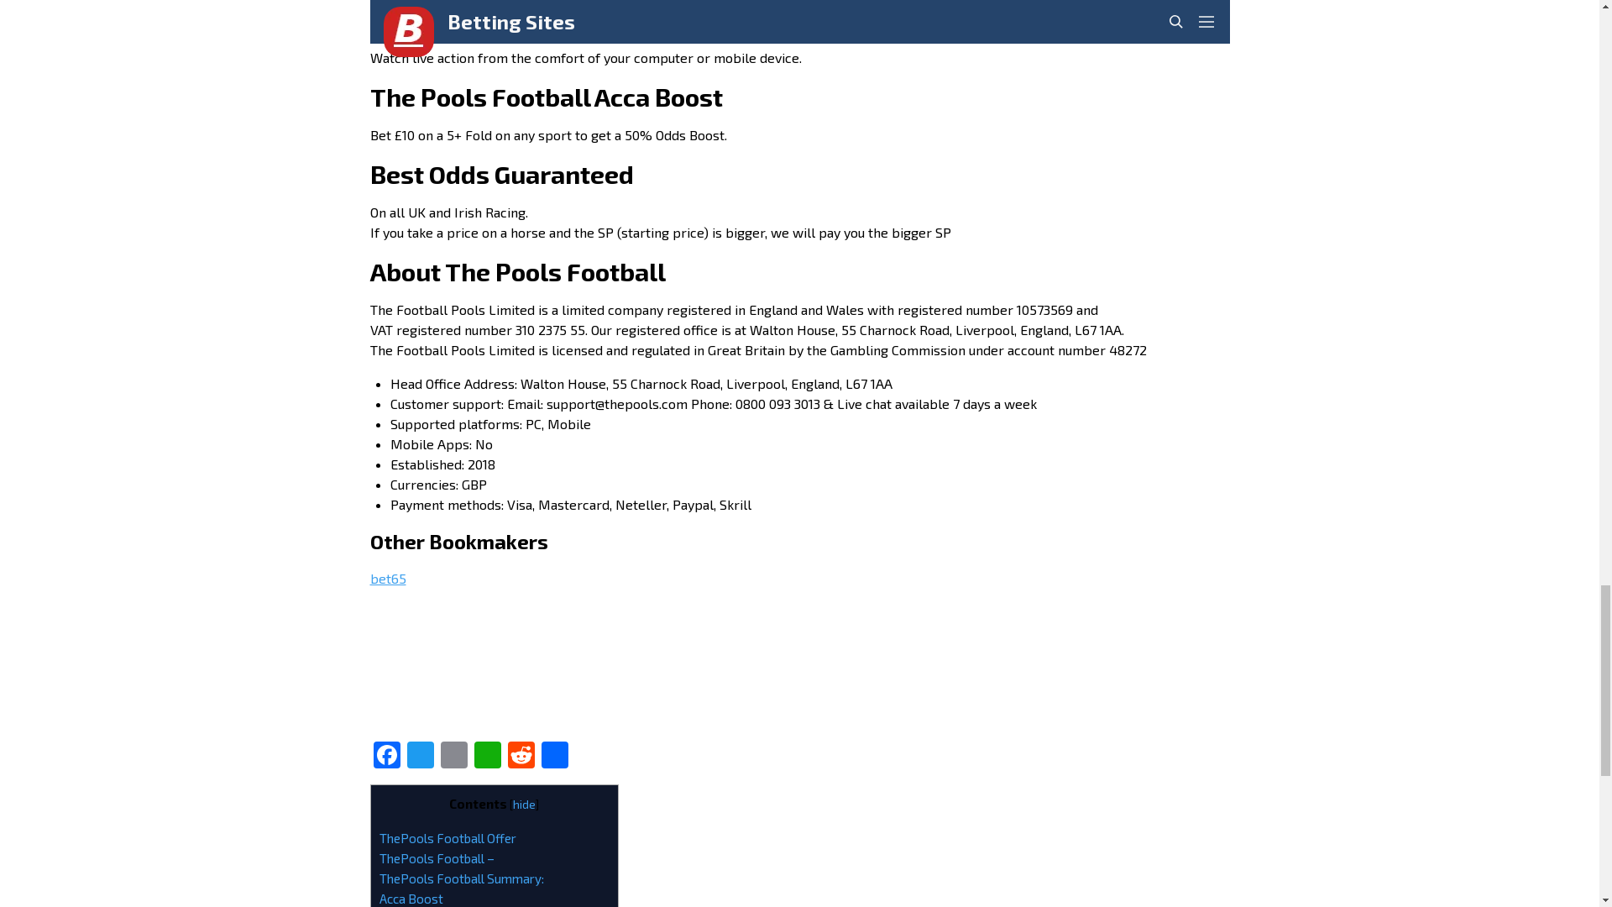 The width and height of the screenshot is (1612, 907). Describe the element at coordinates (520, 756) in the screenshot. I see `Reddit` at that location.